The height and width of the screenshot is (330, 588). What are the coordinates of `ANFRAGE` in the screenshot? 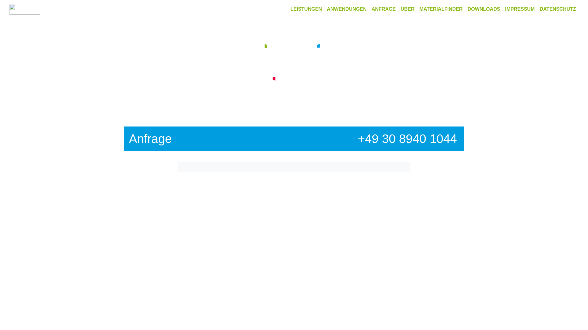 It's located at (383, 9).